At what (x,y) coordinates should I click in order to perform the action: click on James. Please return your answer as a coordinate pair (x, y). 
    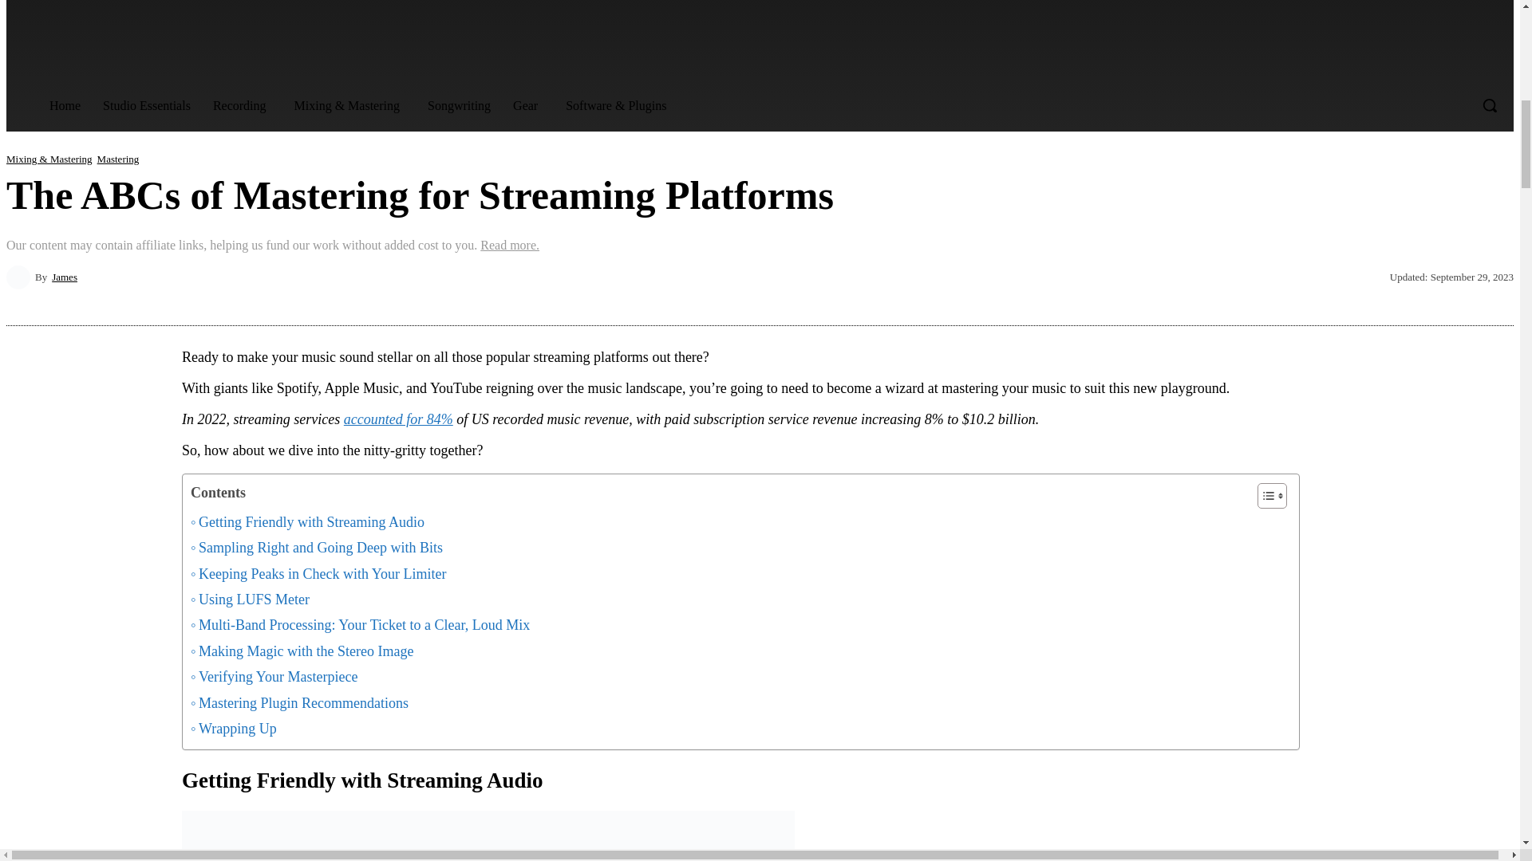
    Looking at the image, I should click on (21, 277).